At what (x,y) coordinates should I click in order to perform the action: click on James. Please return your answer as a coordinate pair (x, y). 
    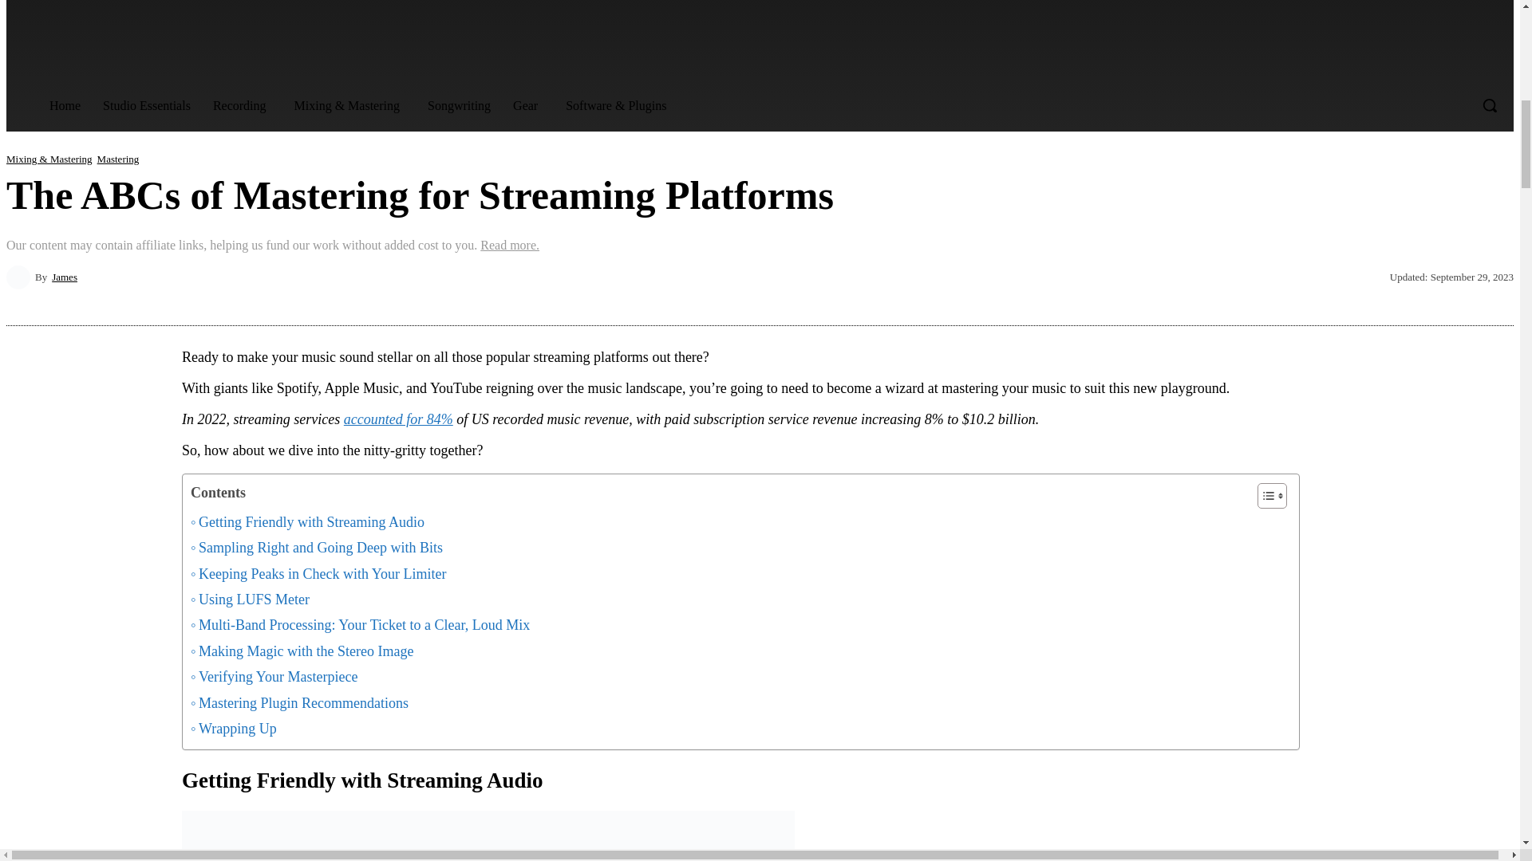
    Looking at the image, I should click on (21, 277).